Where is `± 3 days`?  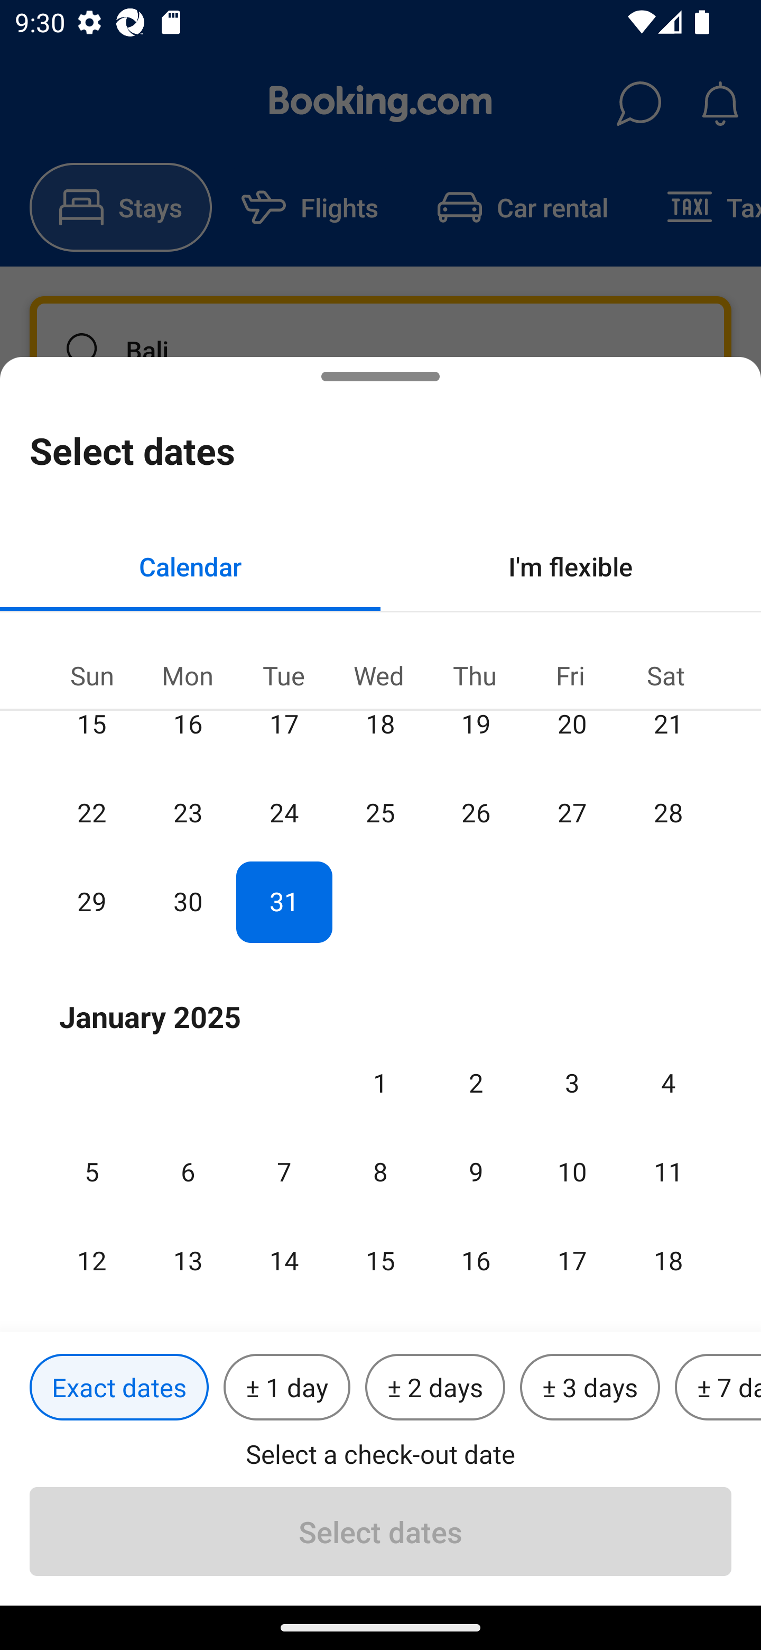 ± 3 days is located at coordinates (590, 1388).